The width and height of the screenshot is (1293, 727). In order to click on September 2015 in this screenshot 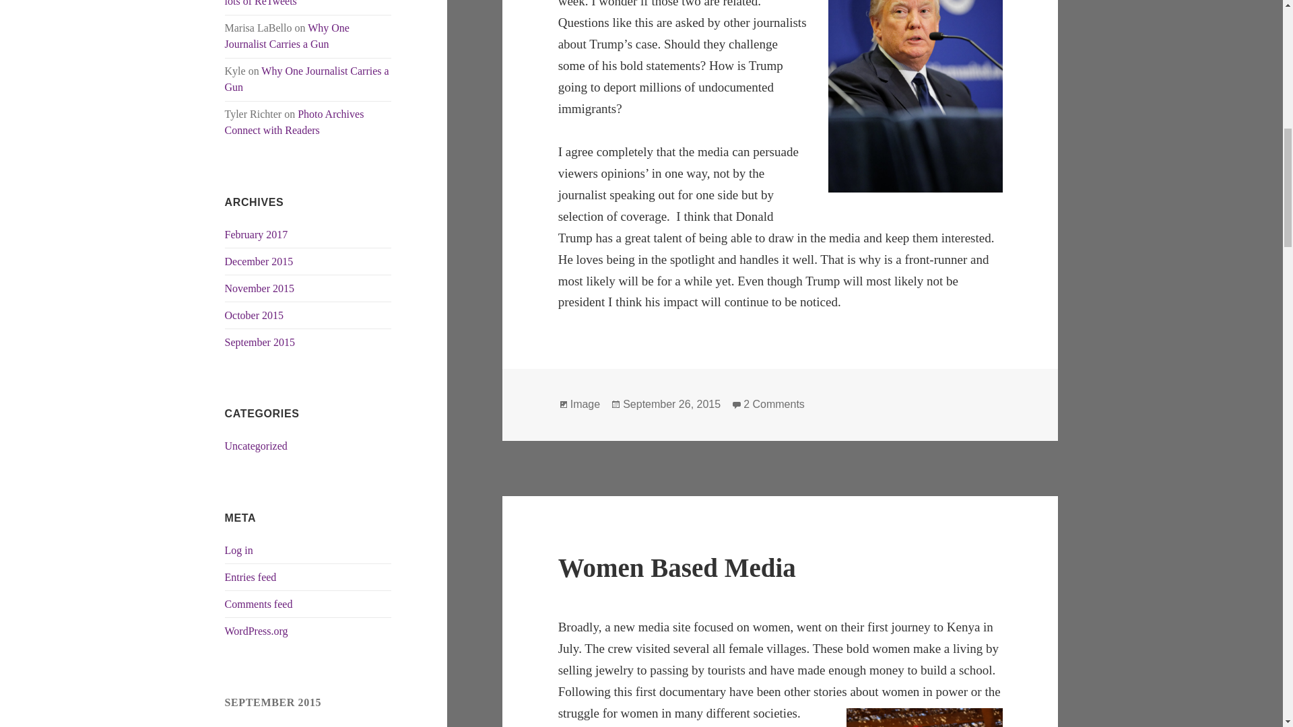, I will do `click(260, 342)`.